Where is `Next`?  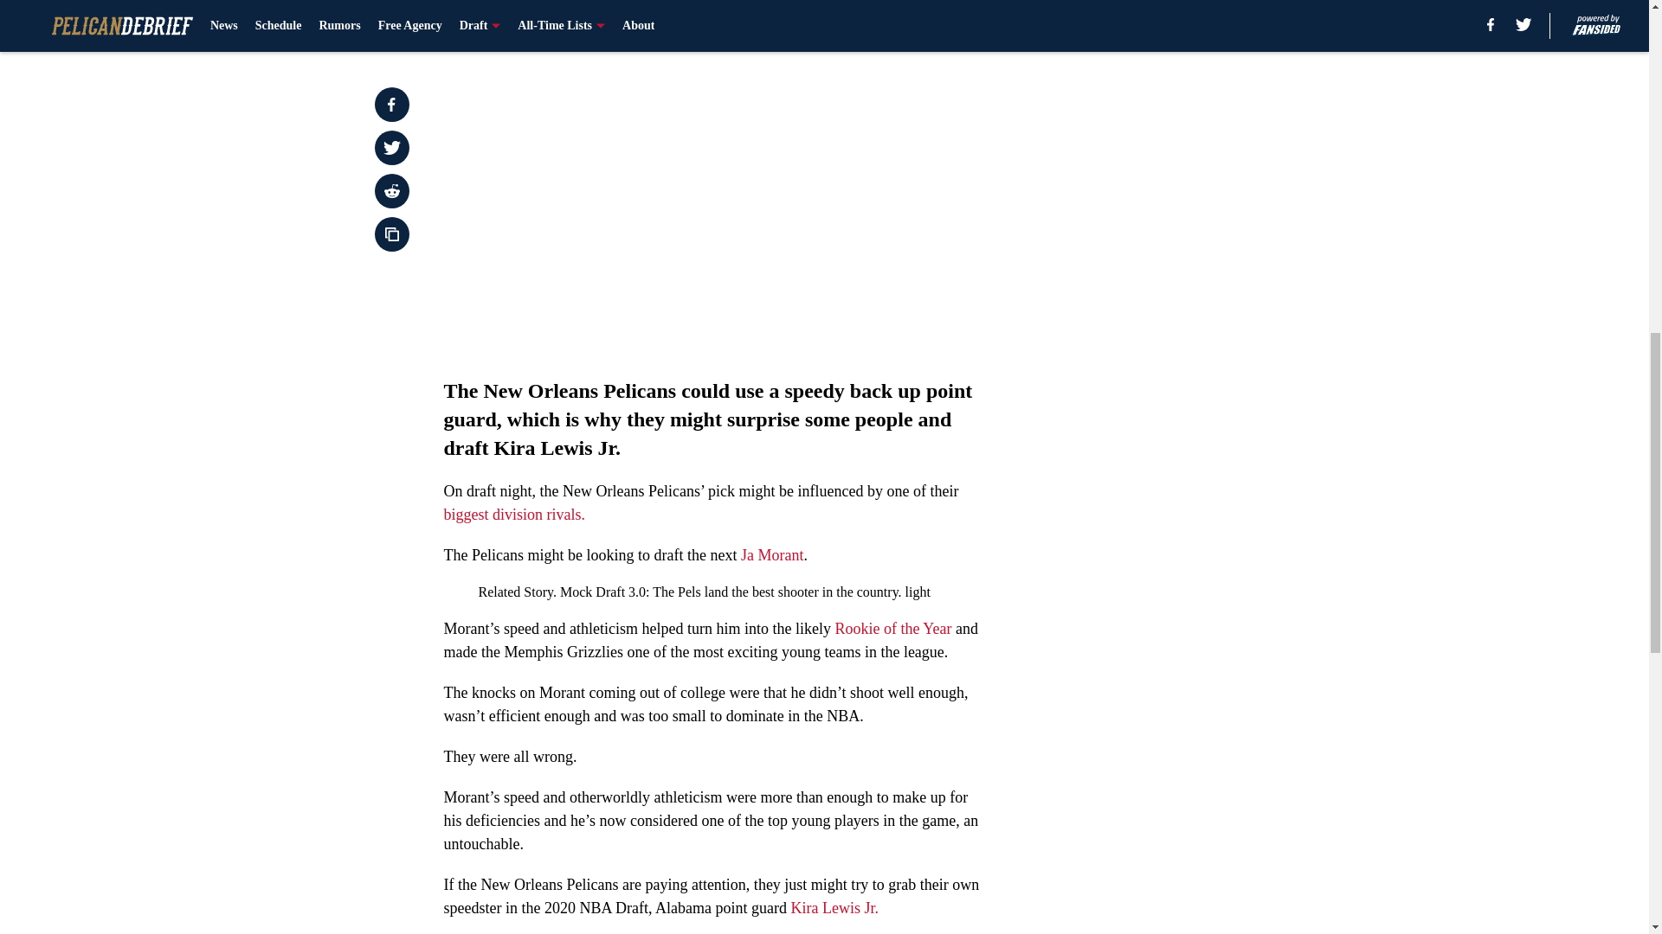 Next is located at coordinates (928, 23).